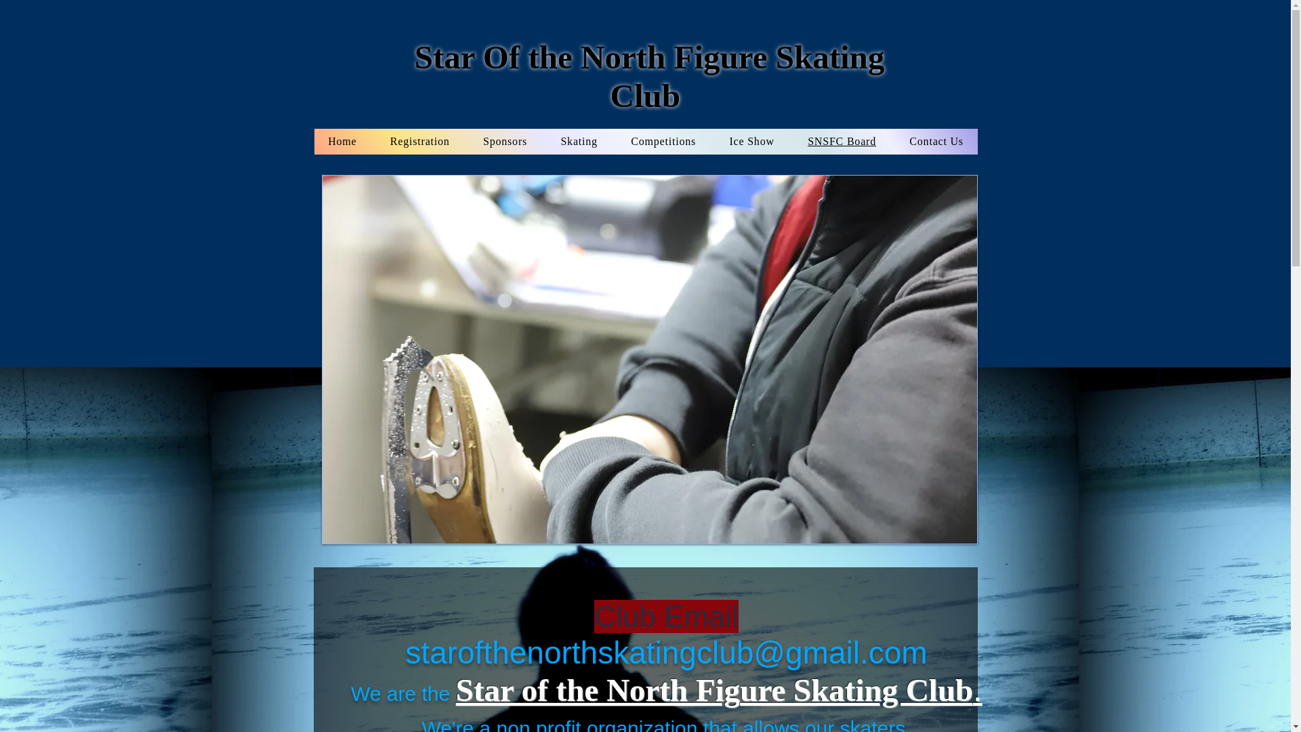  I want to click on Registration, so click(419, 141).